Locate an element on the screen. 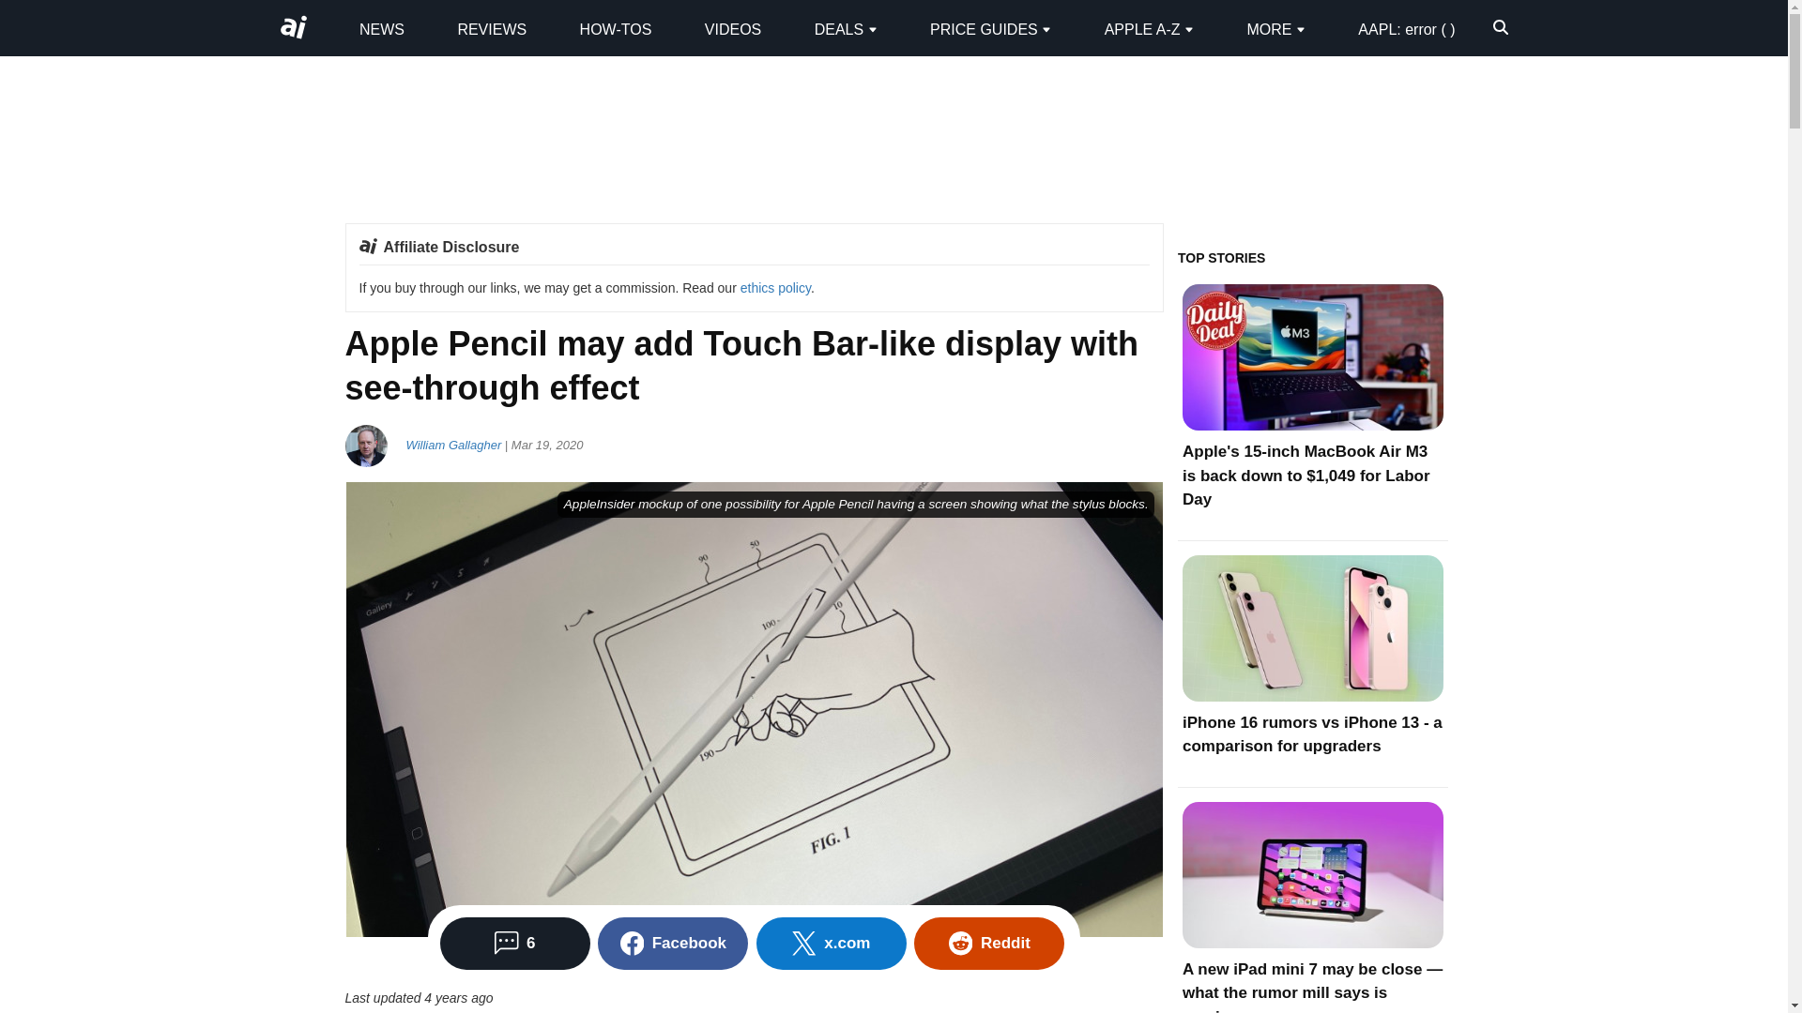  How-Tos is located at coordinates (616, 28).